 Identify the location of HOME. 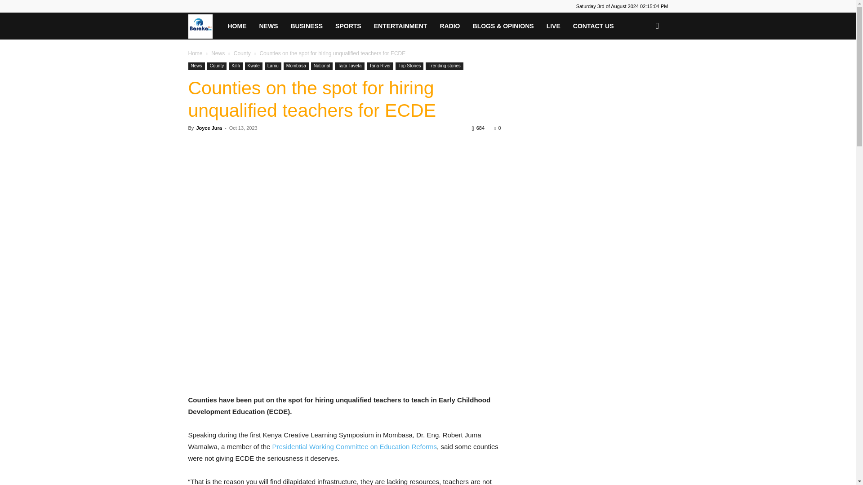
(236, 26).